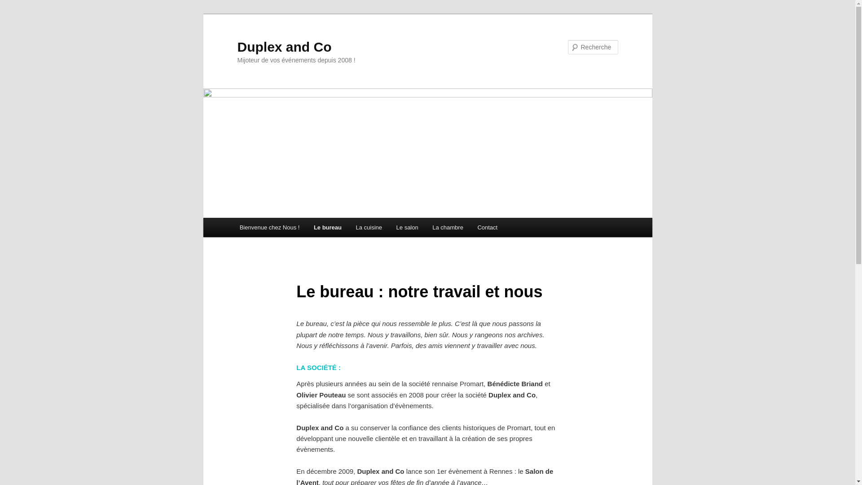 The height and width of the screenshot is (485, 862). What do you see at coordinates (269, 227) in the screenshot?
I see `Bienvenue chez Nous !` at bounding box center [269, 227].